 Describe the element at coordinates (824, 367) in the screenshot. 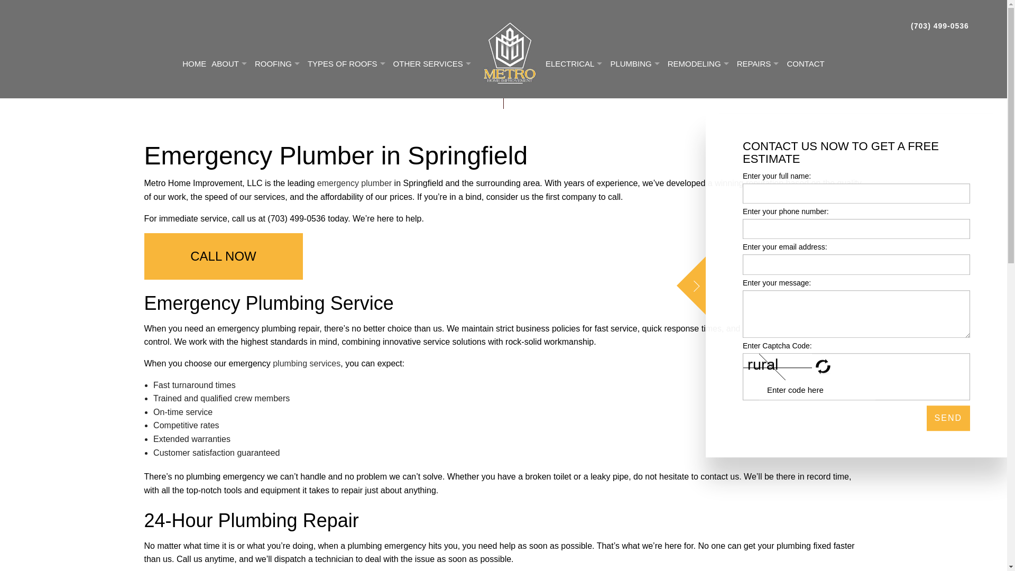

I see `Refresh Captcha` at that location.